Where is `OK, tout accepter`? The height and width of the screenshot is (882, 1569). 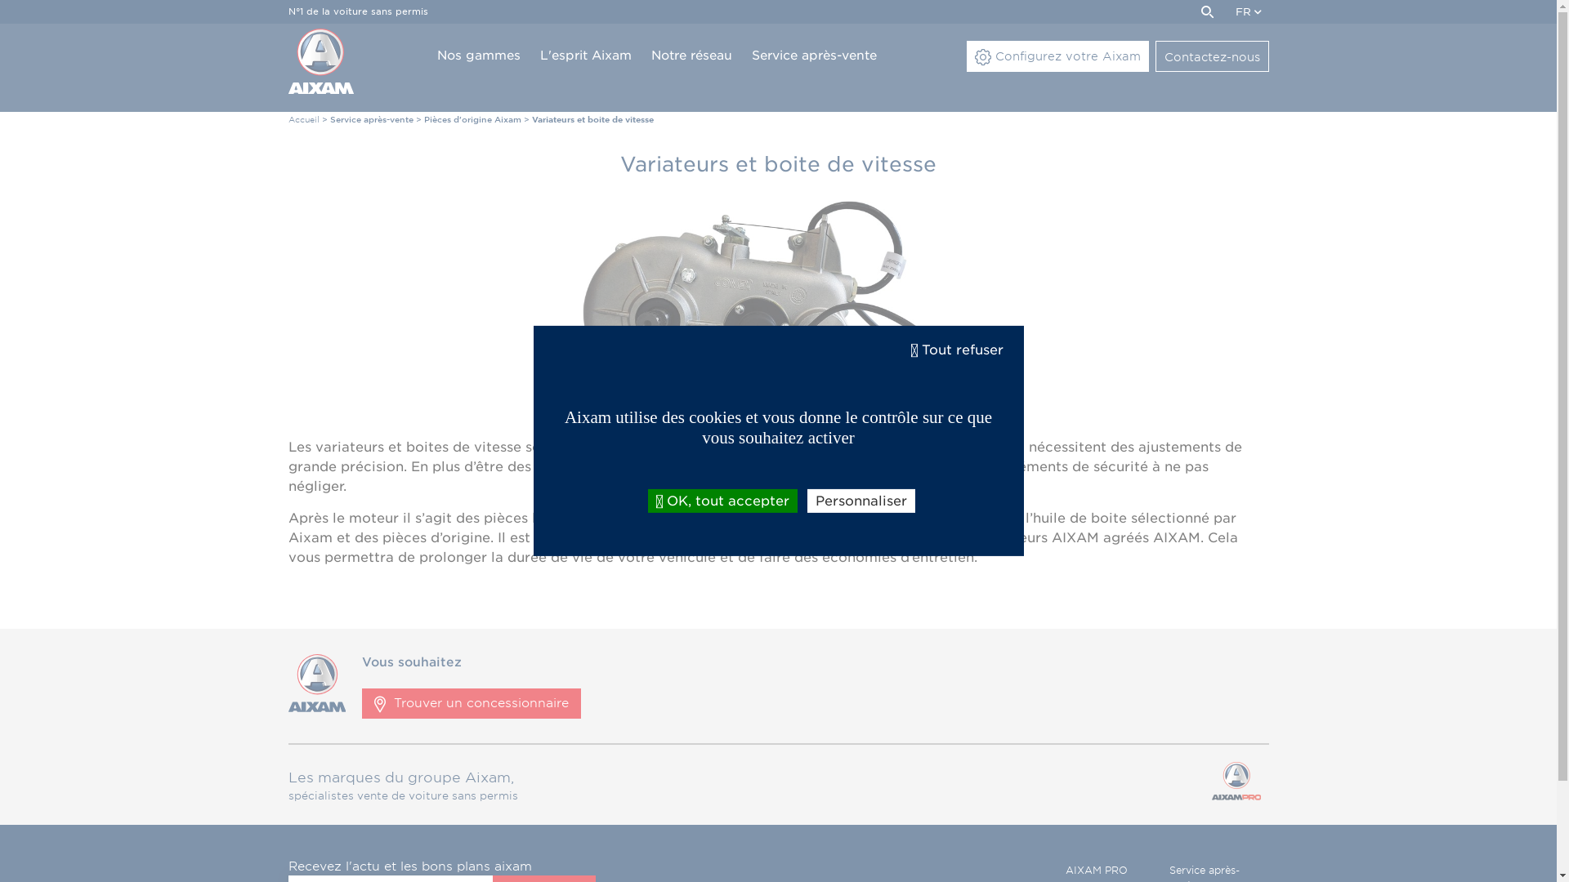
OK, tout accepter is located at coordinates (722, 501).